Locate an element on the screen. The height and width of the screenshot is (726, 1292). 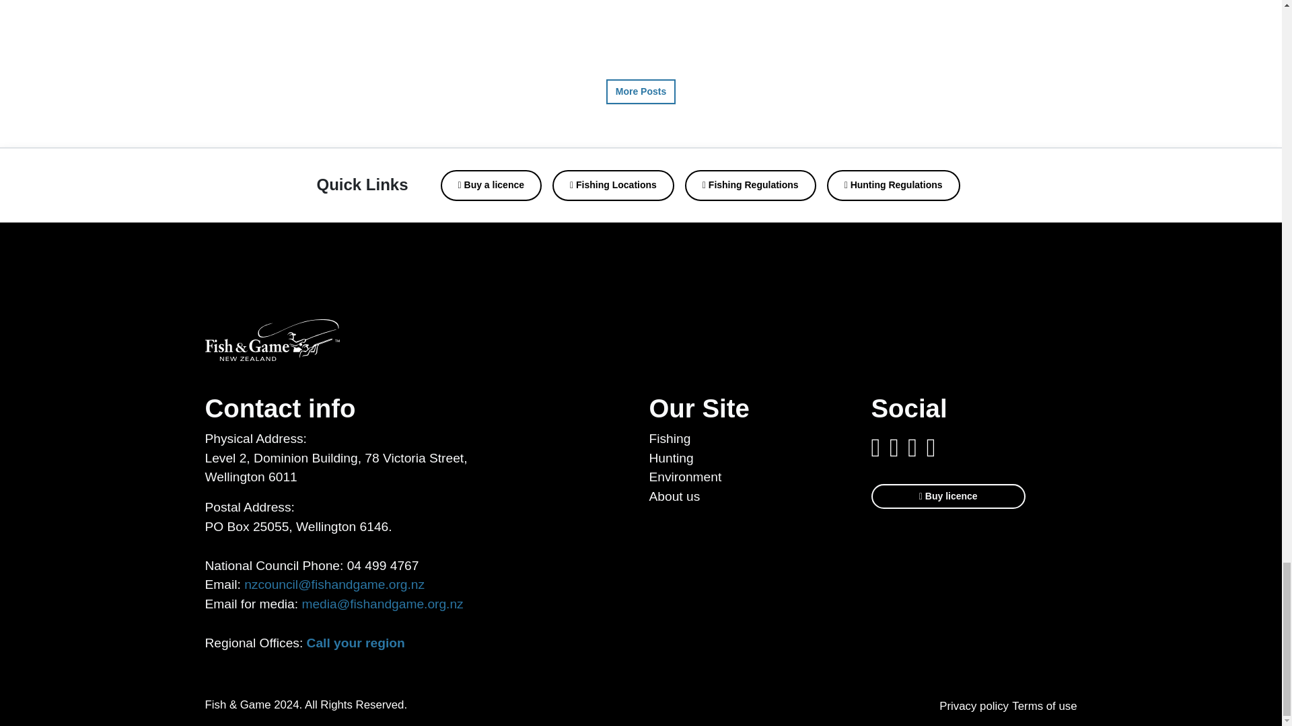
Environment is located at coordinates (684, 477).